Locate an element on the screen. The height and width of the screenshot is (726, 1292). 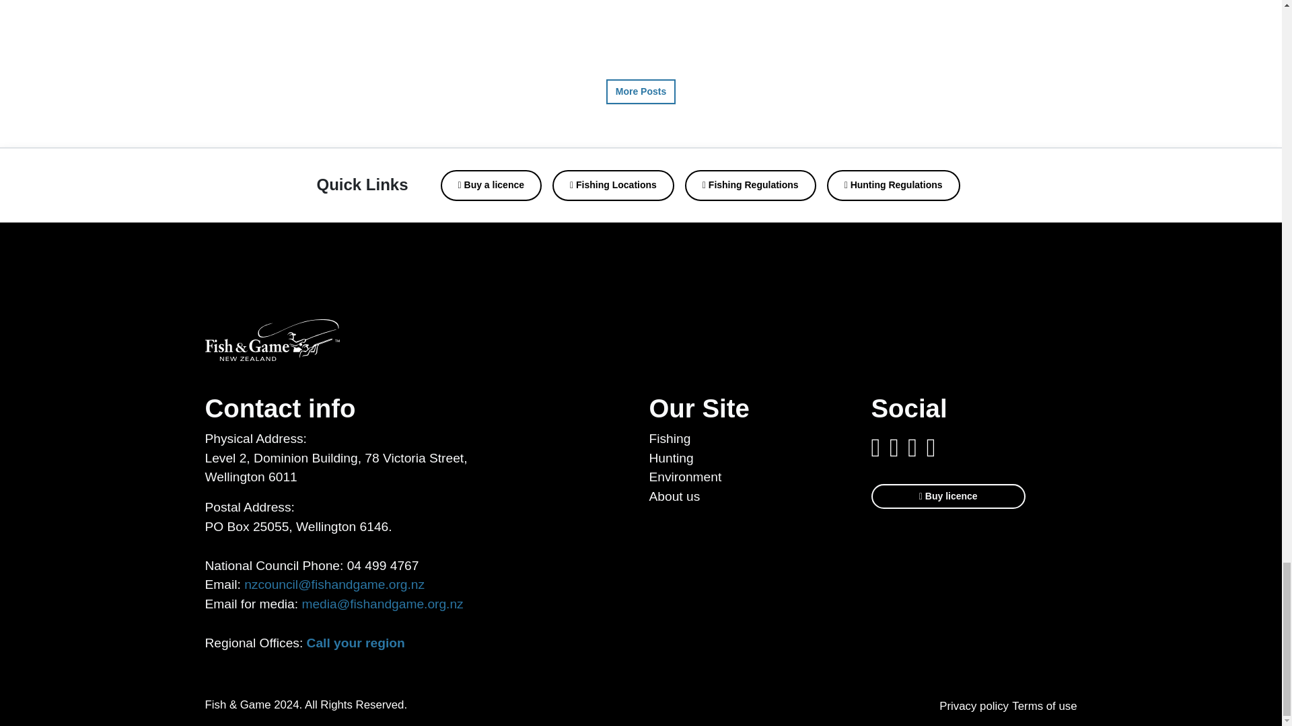
Environment is located at coordinates (684, 477).